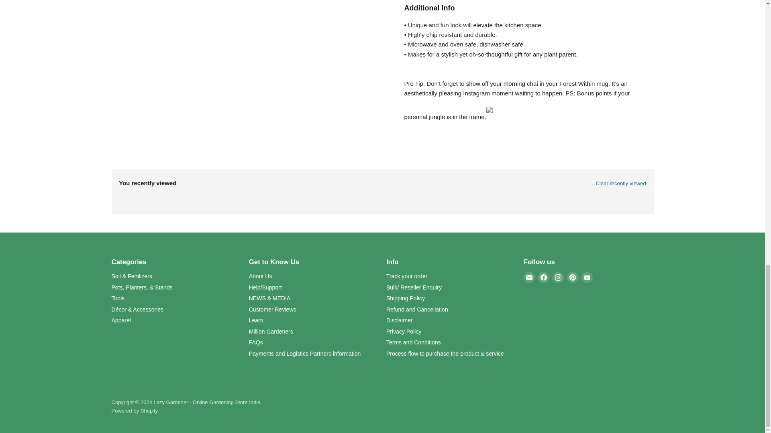 This screenshot has height=433, width=771. Describe the element at coordinates (587, 277) in the screenshot. I see `YouTube` at that location.